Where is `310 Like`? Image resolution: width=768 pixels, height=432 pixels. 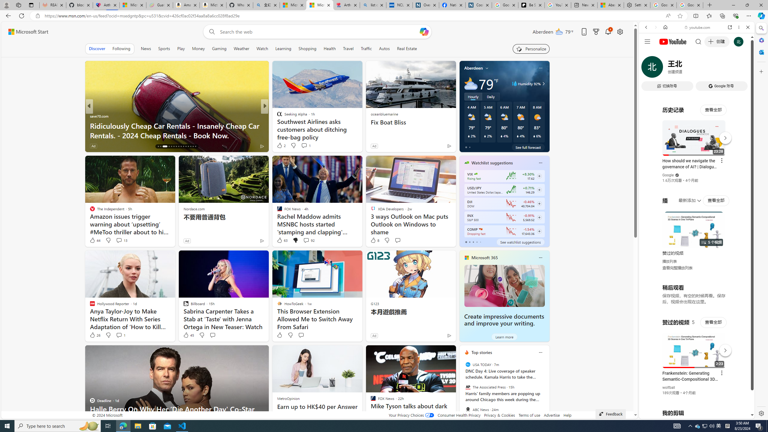
310 Like is located at coordinates (281, 146).